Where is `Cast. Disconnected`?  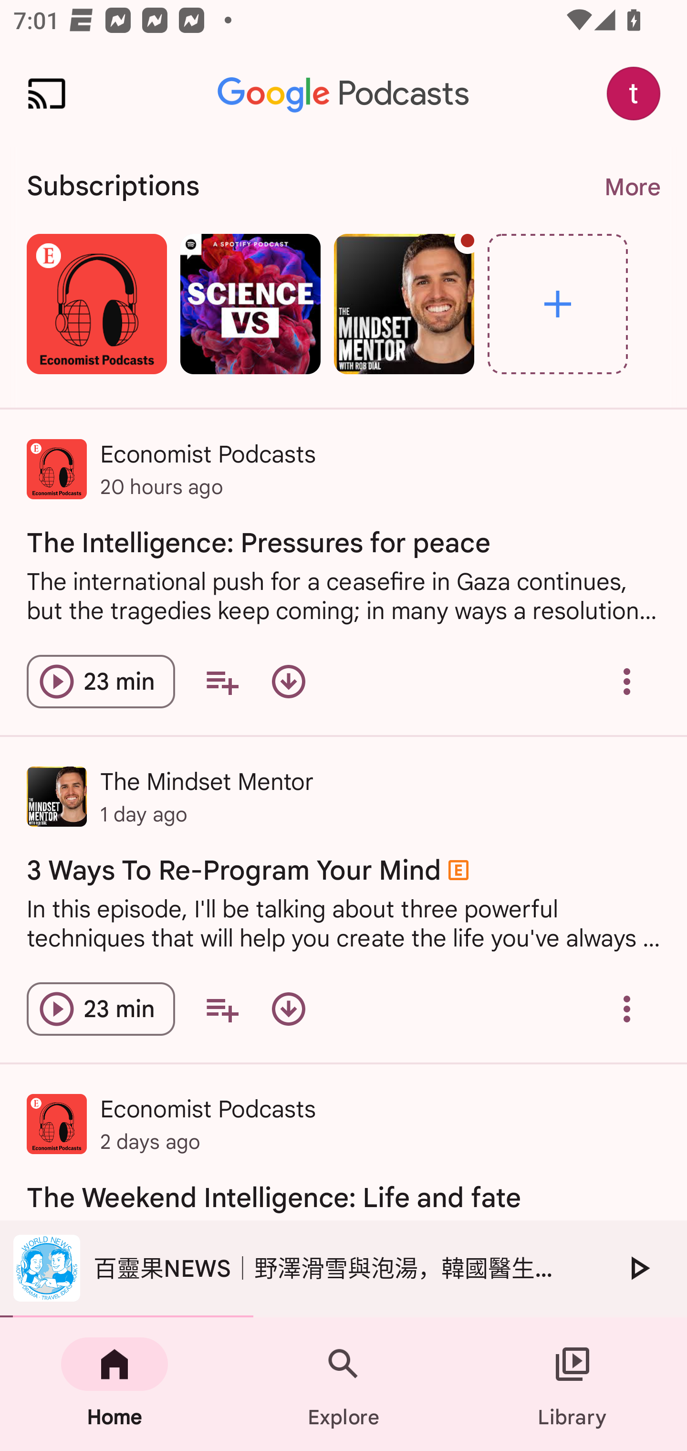
Cast. Disconnected is located at coordinates (47, 94).